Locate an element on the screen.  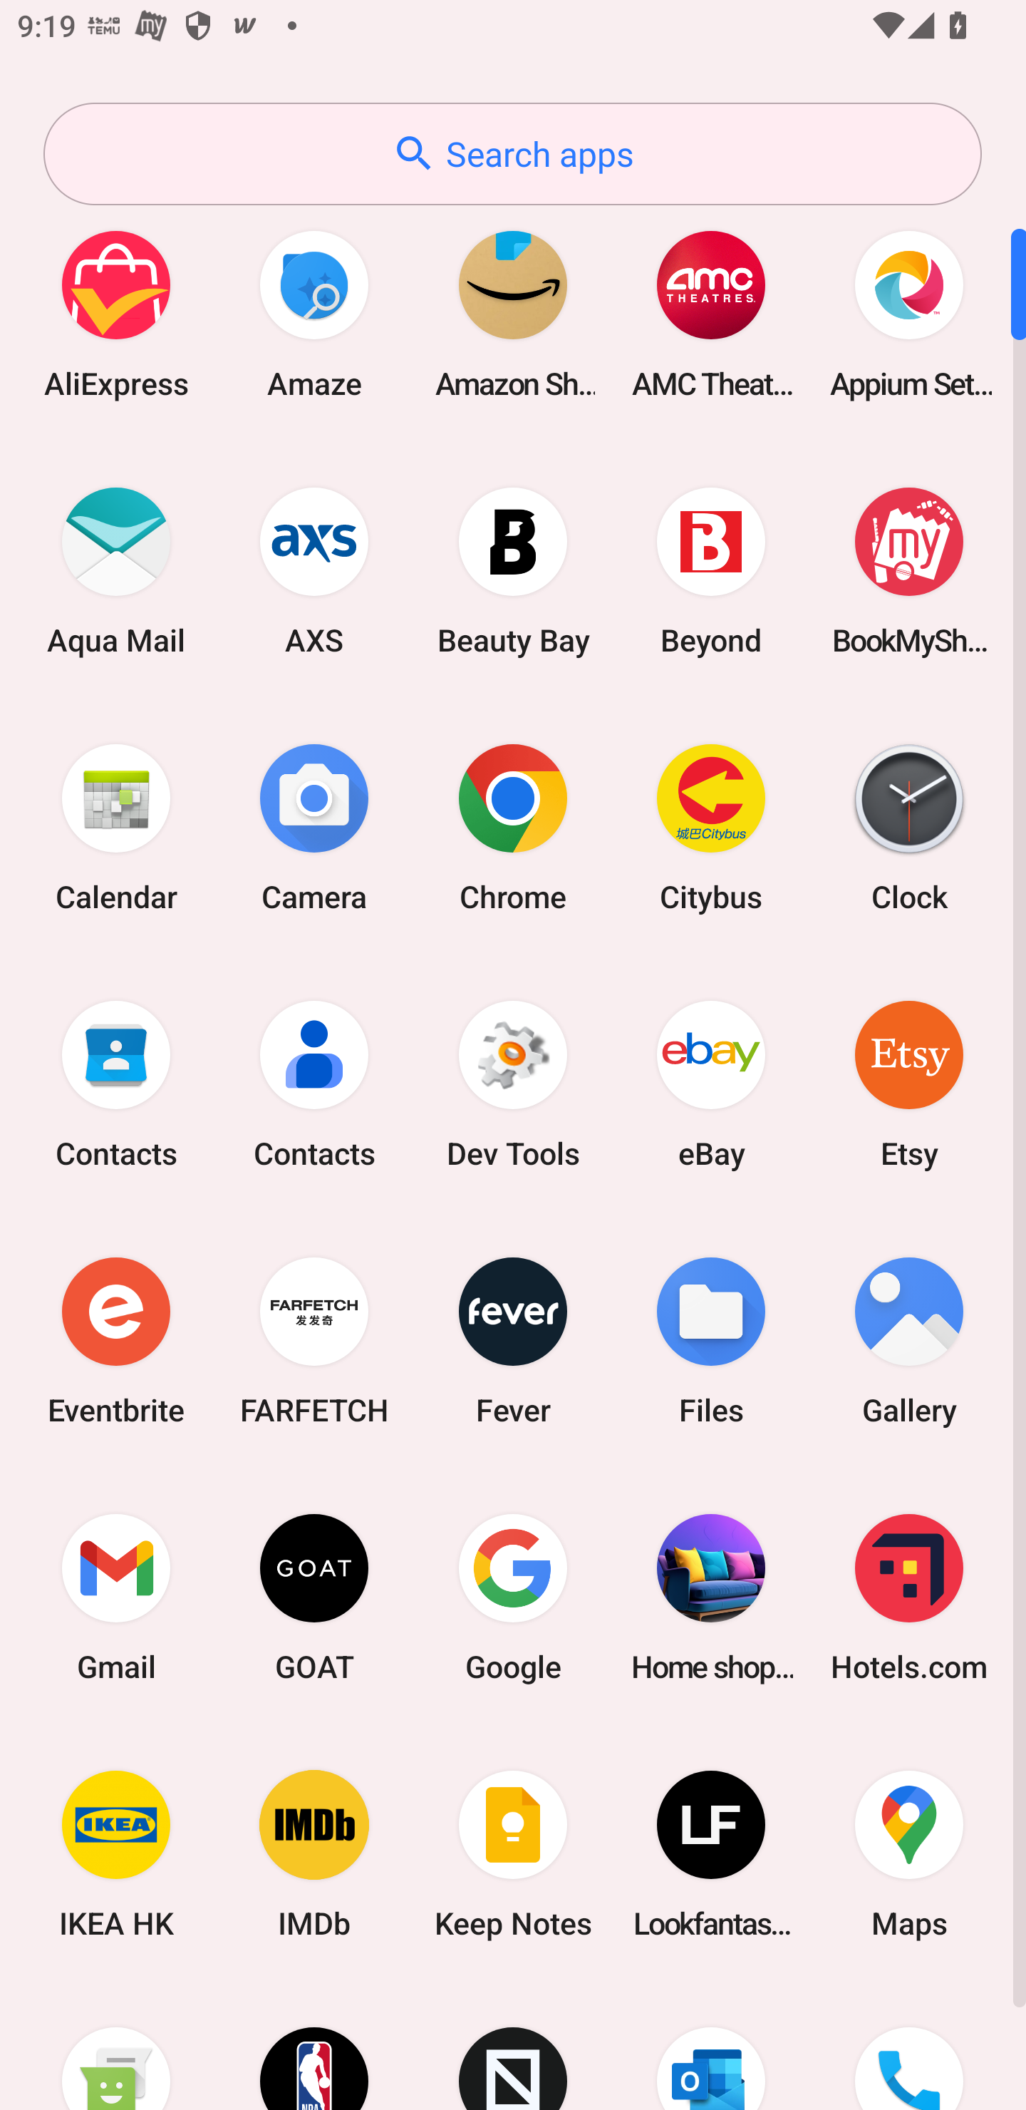
FARFETCH is located at coordinates (314, 1340).